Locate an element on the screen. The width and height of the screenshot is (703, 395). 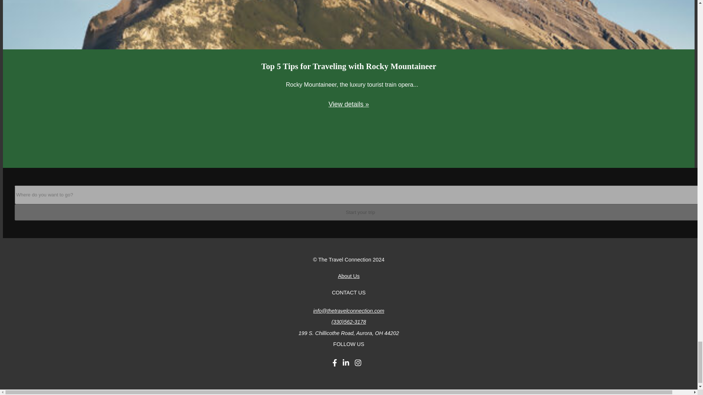
About Us is located at coordinates (349, 276).